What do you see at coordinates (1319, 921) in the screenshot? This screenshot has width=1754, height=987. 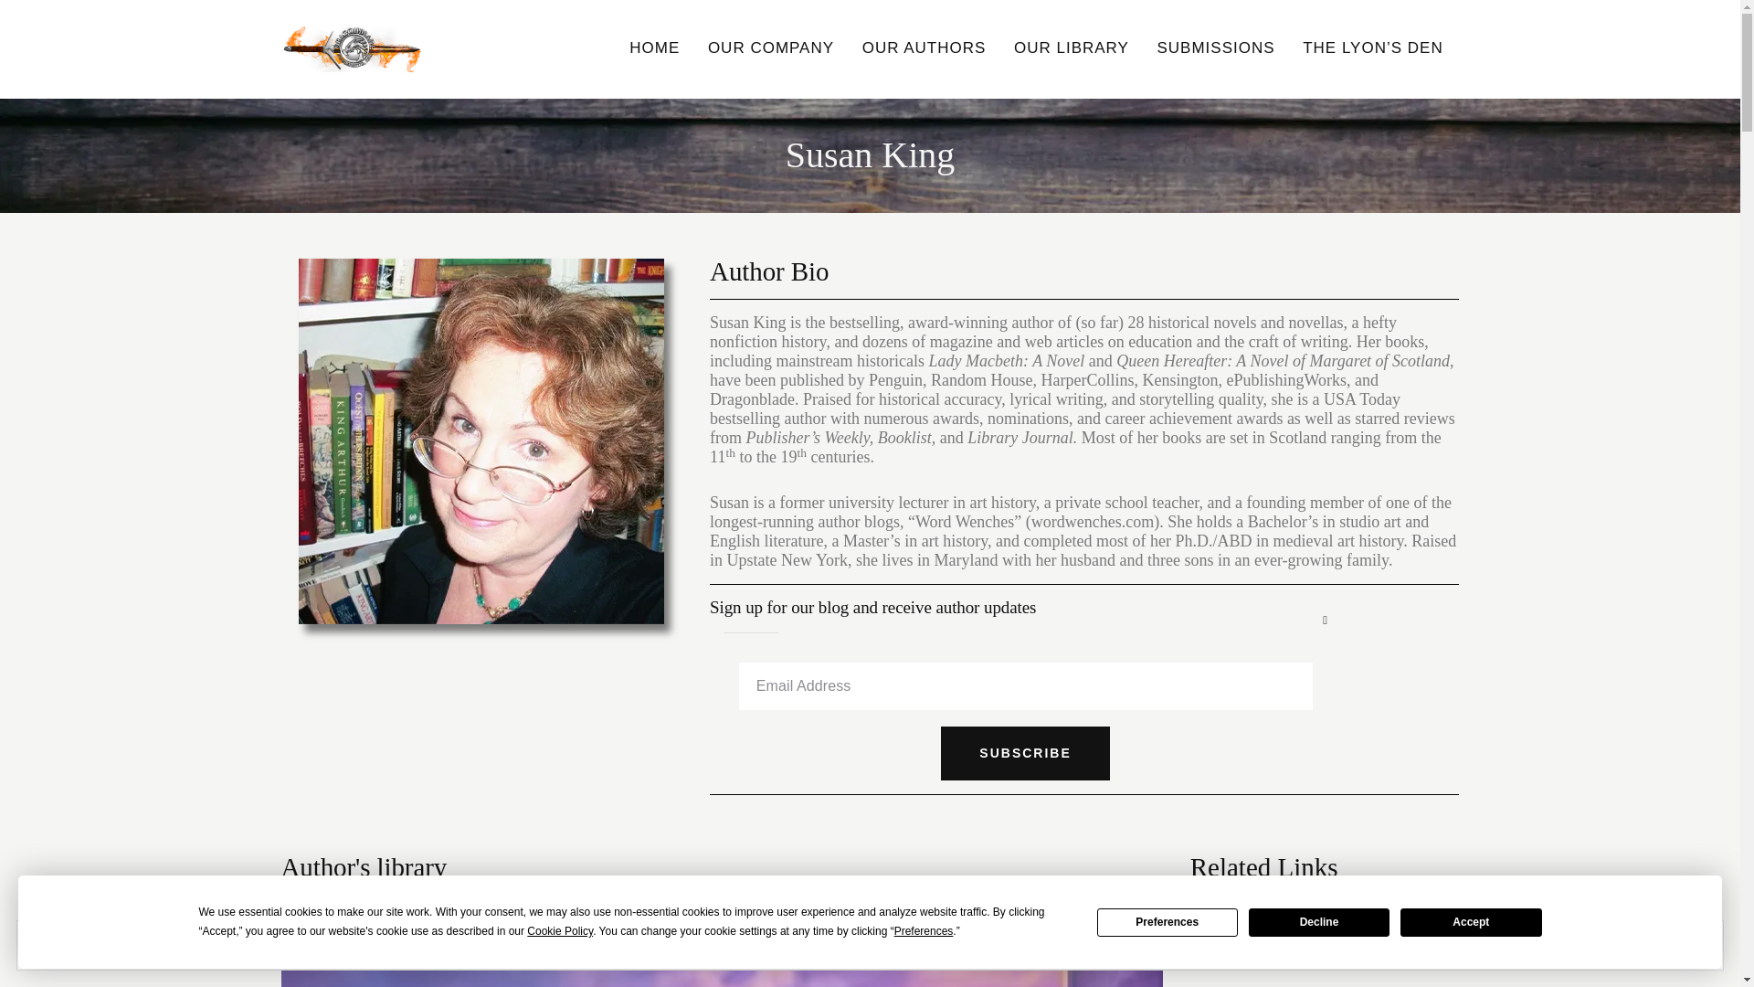 I see `Decline` at bounding box center [1319, 921].